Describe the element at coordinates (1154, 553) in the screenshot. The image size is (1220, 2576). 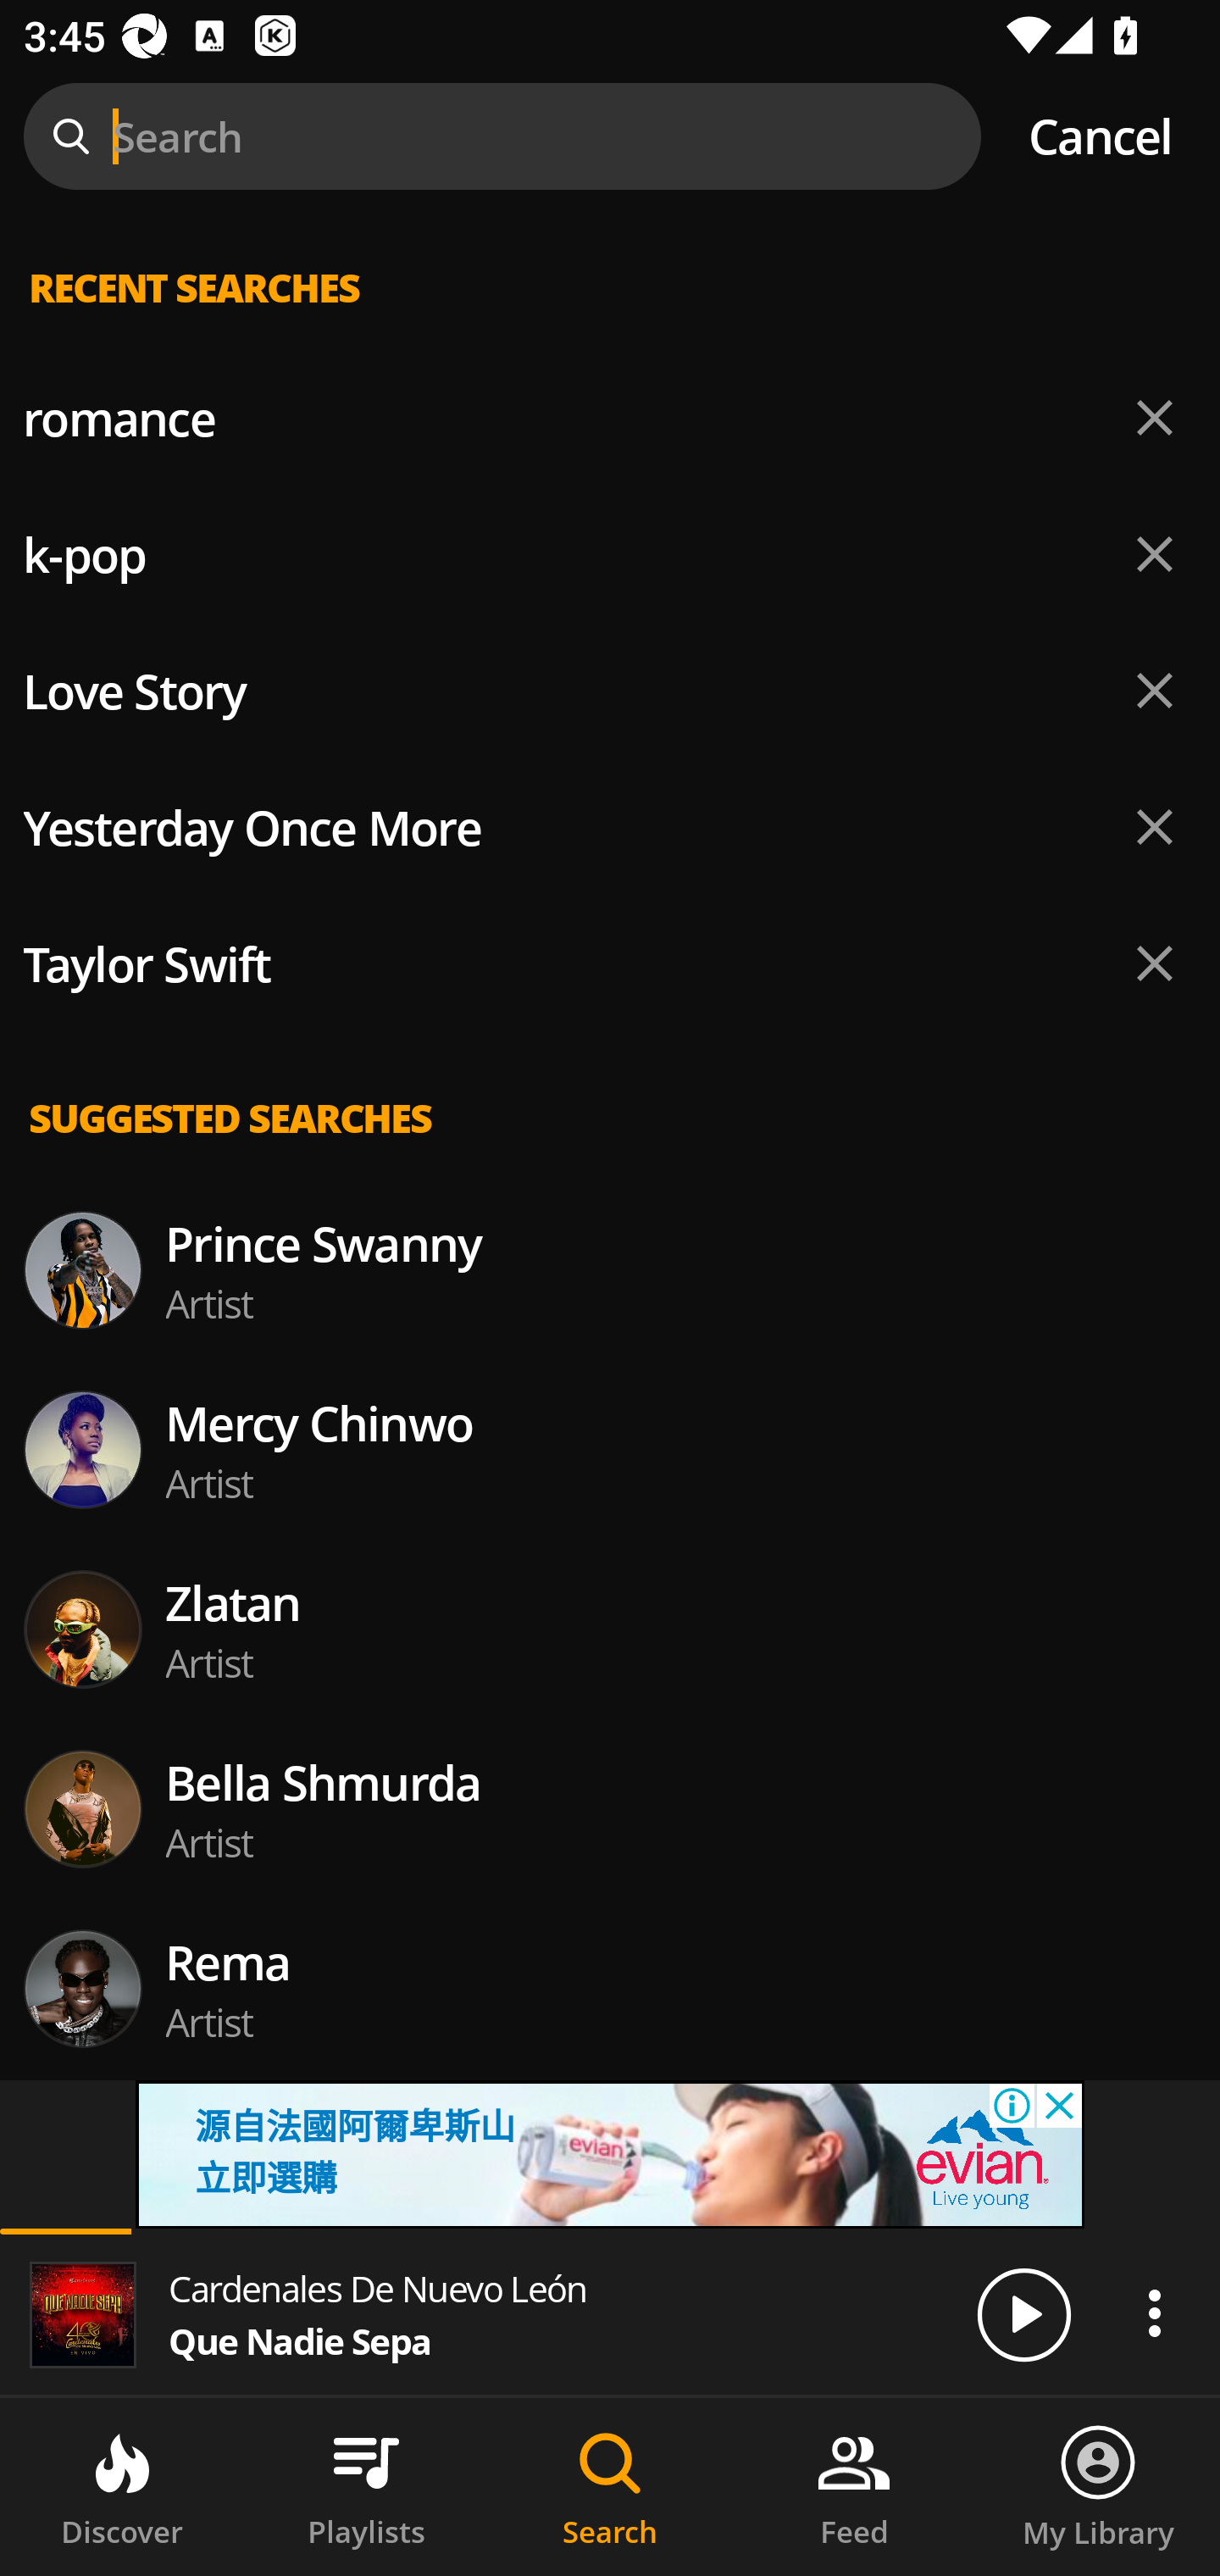
I see `Delete` at that location.